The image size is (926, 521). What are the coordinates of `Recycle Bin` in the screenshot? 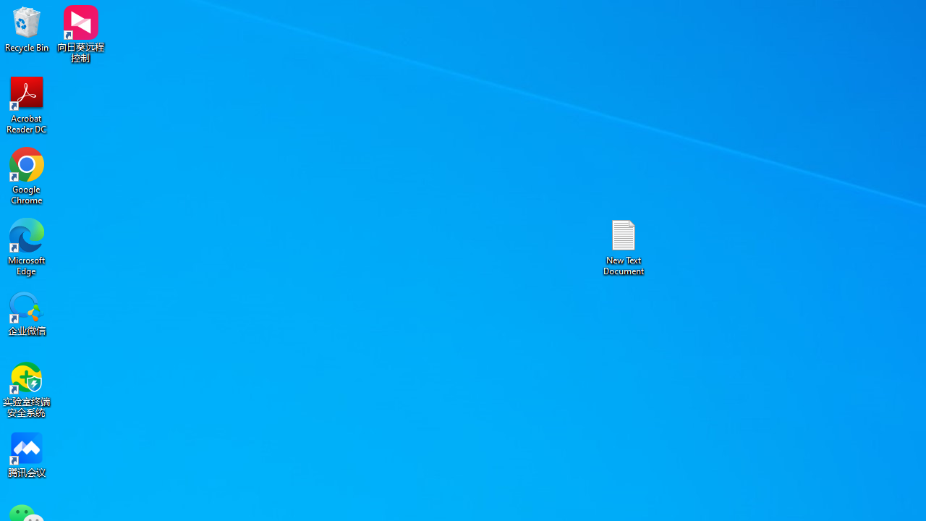 It's located at (27, 29).